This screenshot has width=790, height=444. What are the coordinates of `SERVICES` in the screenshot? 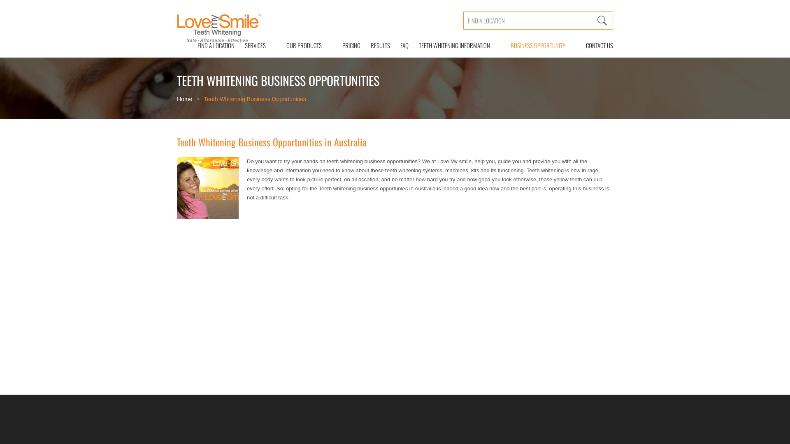 It's located at (255, 45).